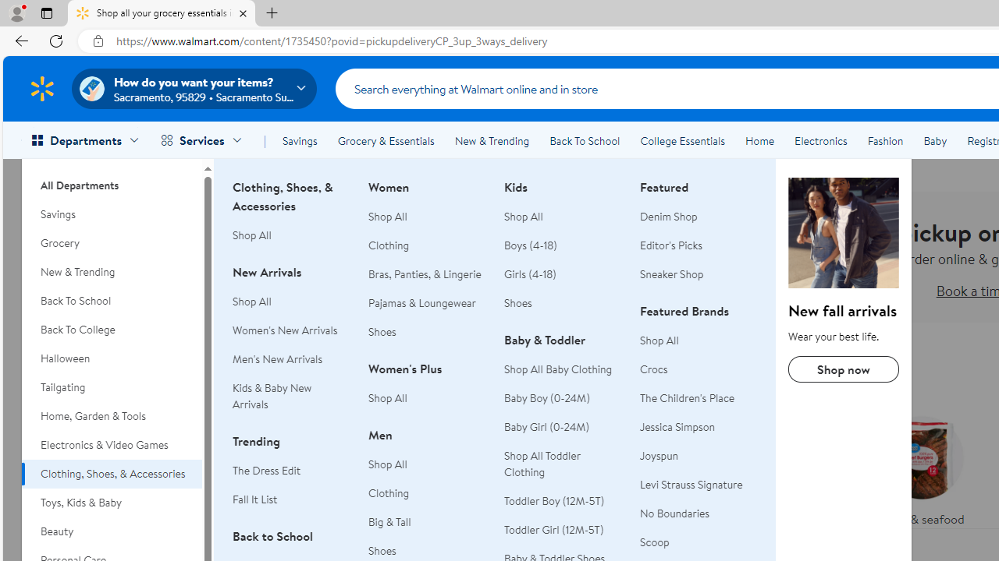 The height and width of the screenshot is (561, 999). I want to click on Crocs, so click(699, 369).